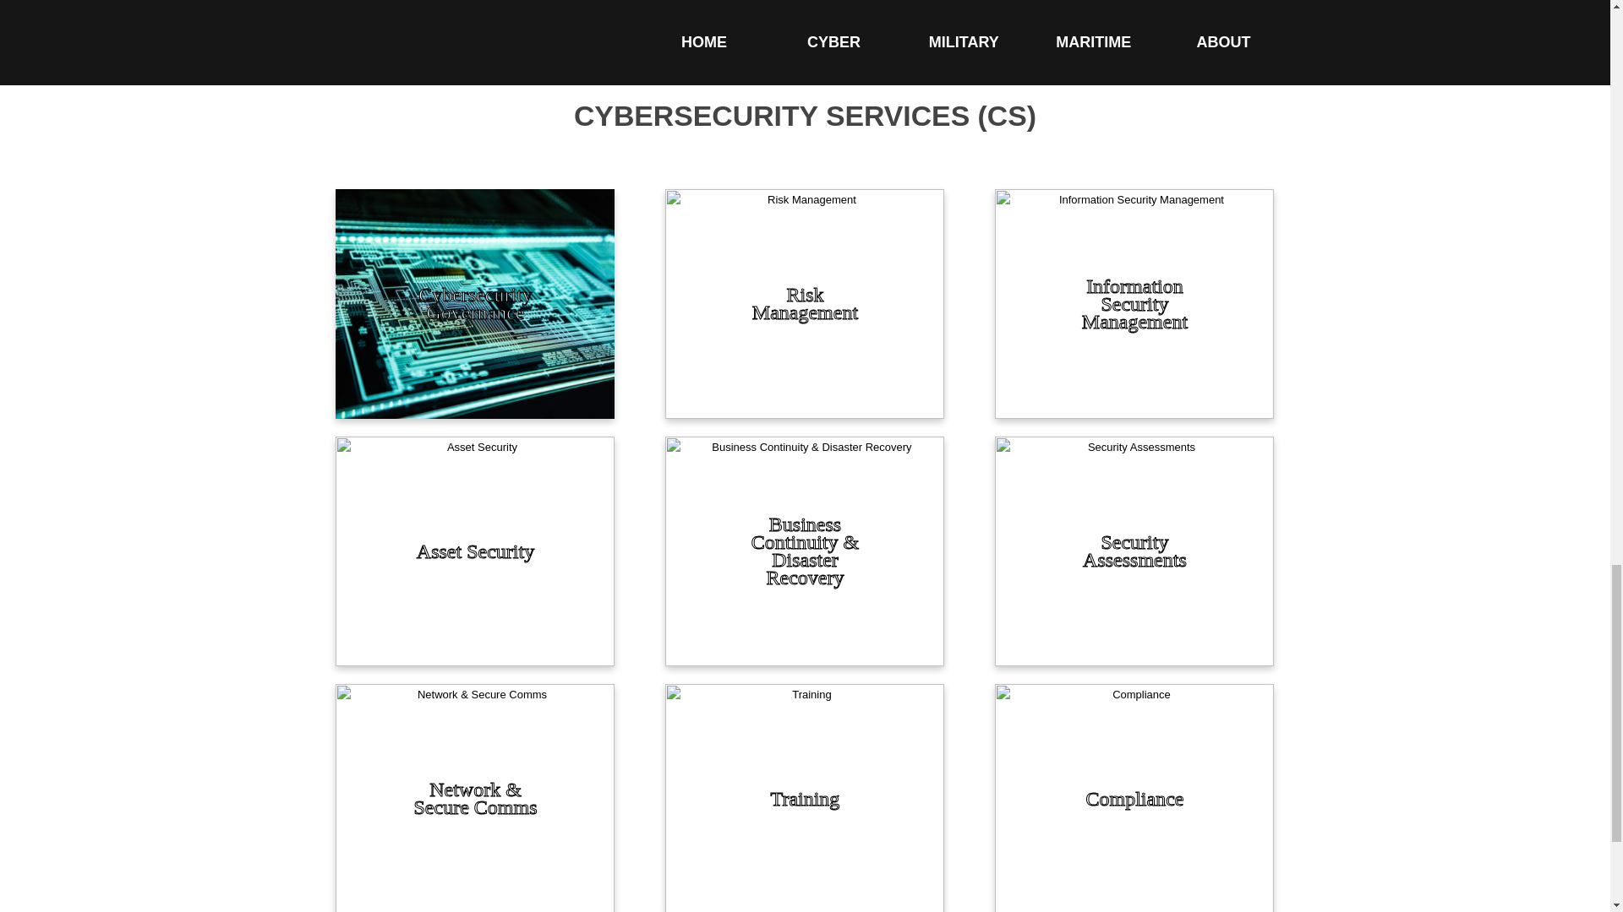  Describe the element at coordinates (475, 303) in the screenshot. I see `Cybersecurity Governance` at that location.